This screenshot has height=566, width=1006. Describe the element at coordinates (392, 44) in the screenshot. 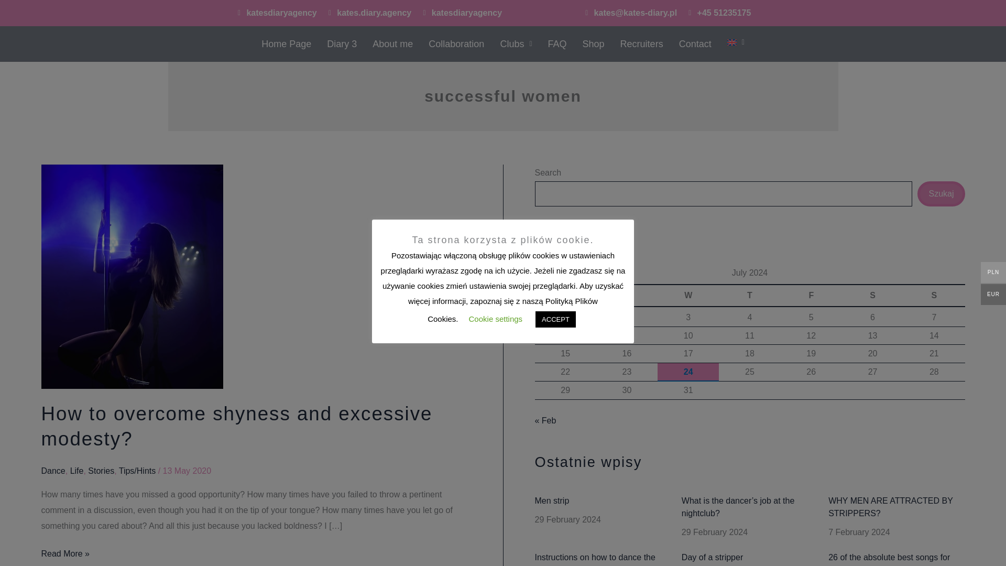

I see `About me` at that location.